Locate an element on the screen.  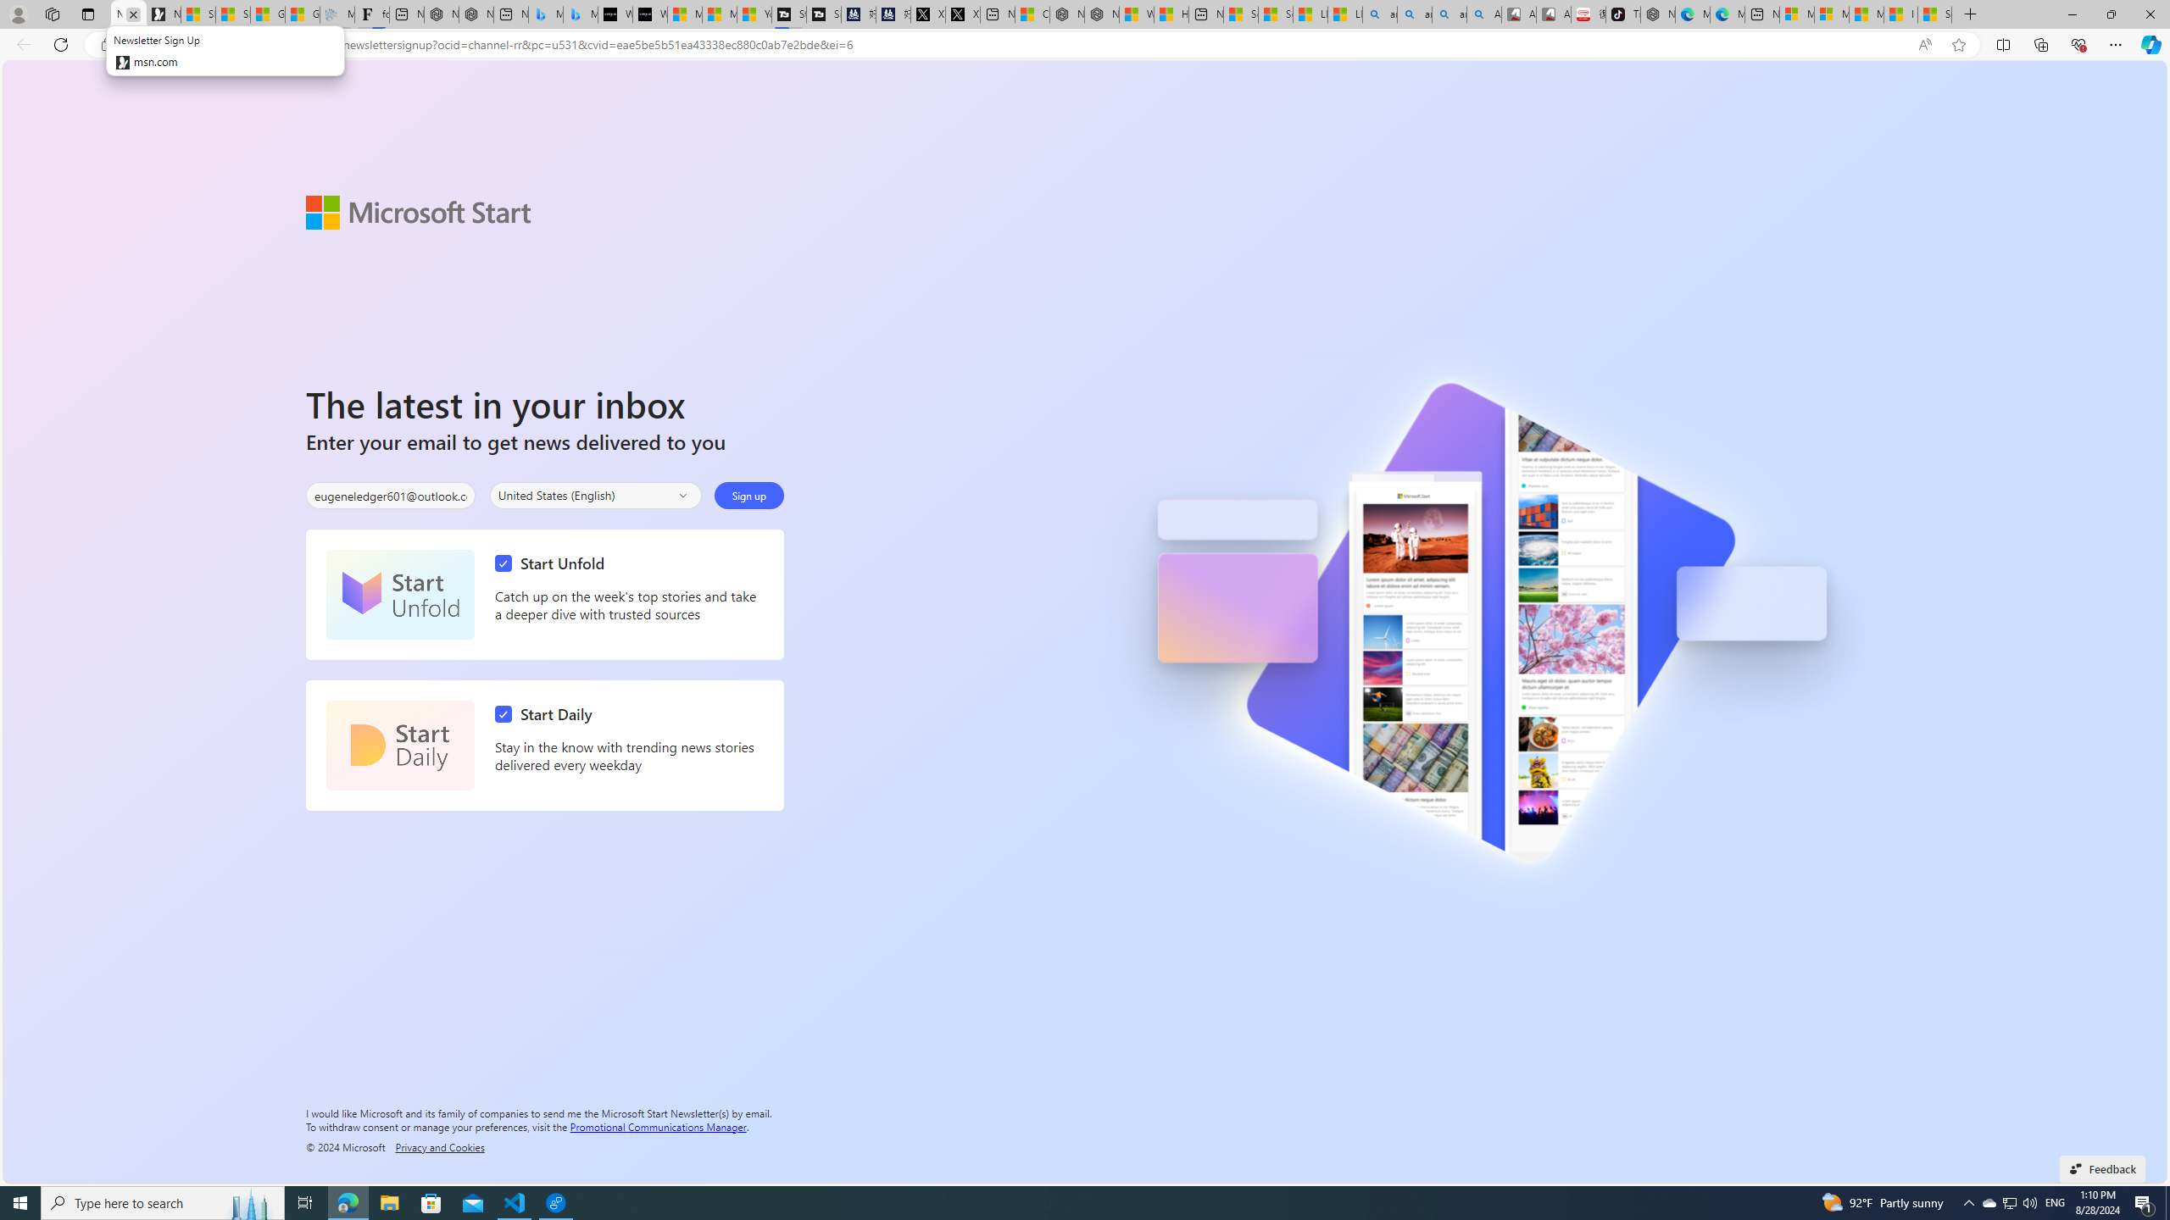
Select your country is located at coordinates (594, 495).